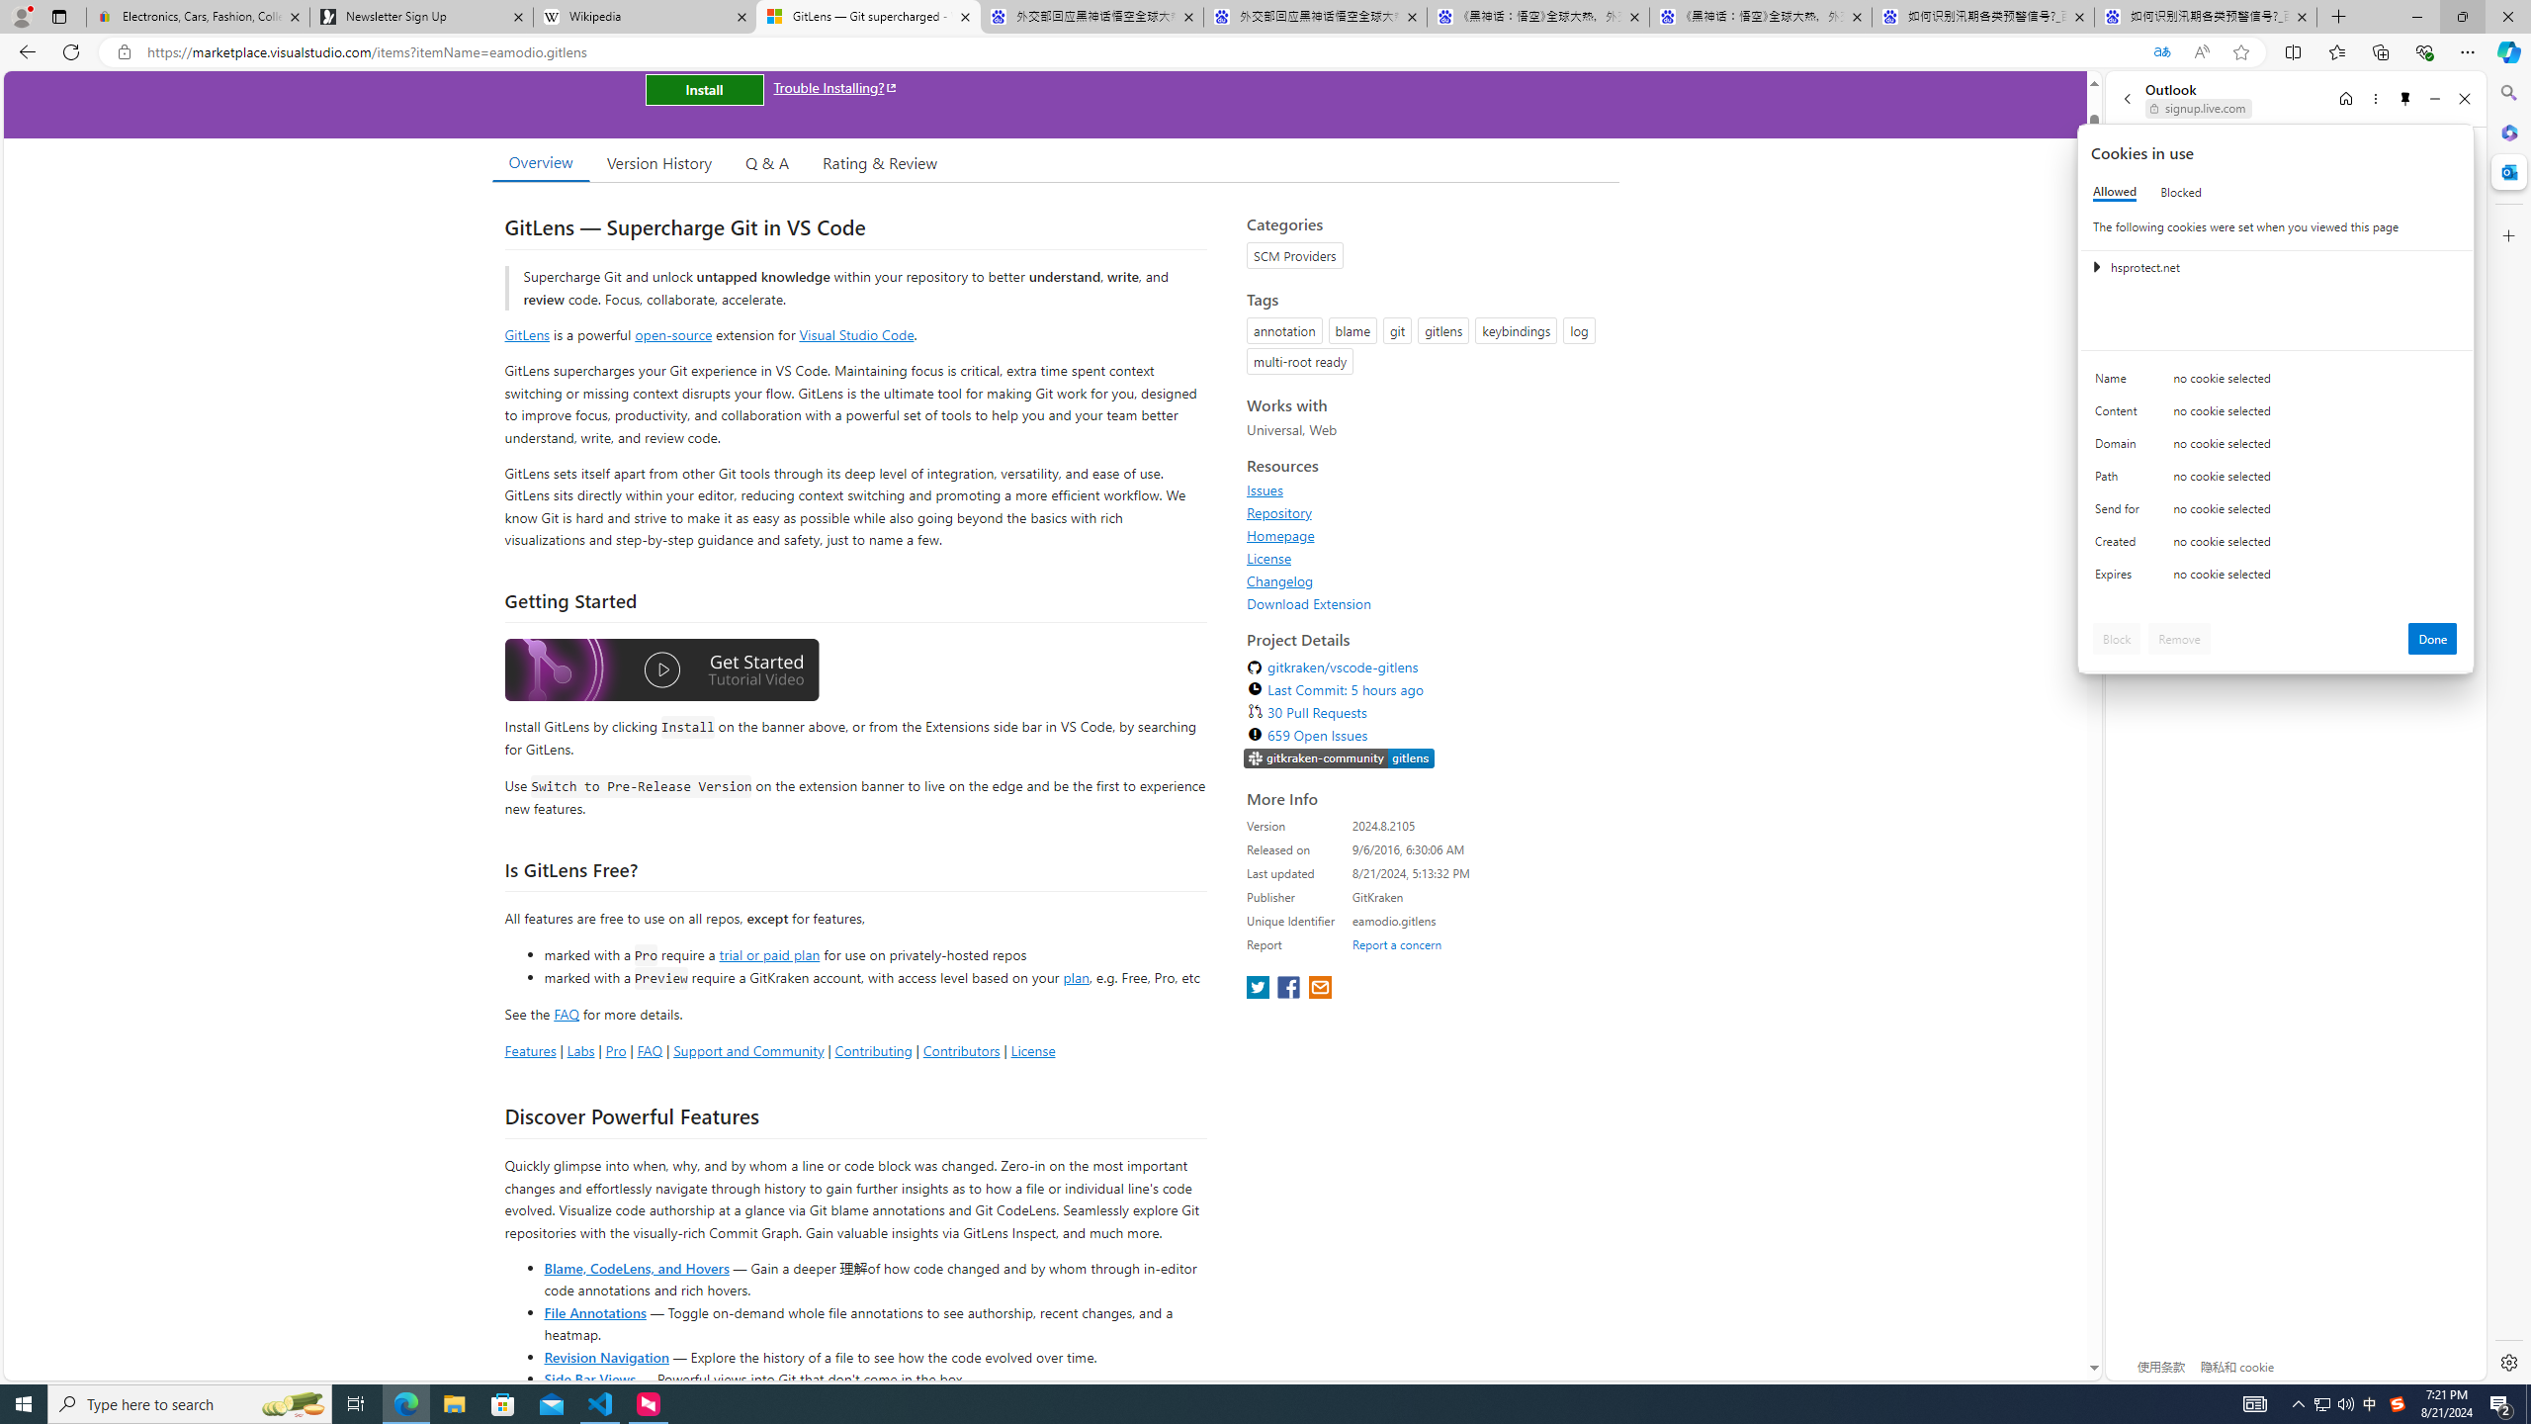 Image resolution: width=2531 pixels, height=1424 pixels. Describe the element at coordinates (2121, 415) in the screenshot. I see `Content` at that location.